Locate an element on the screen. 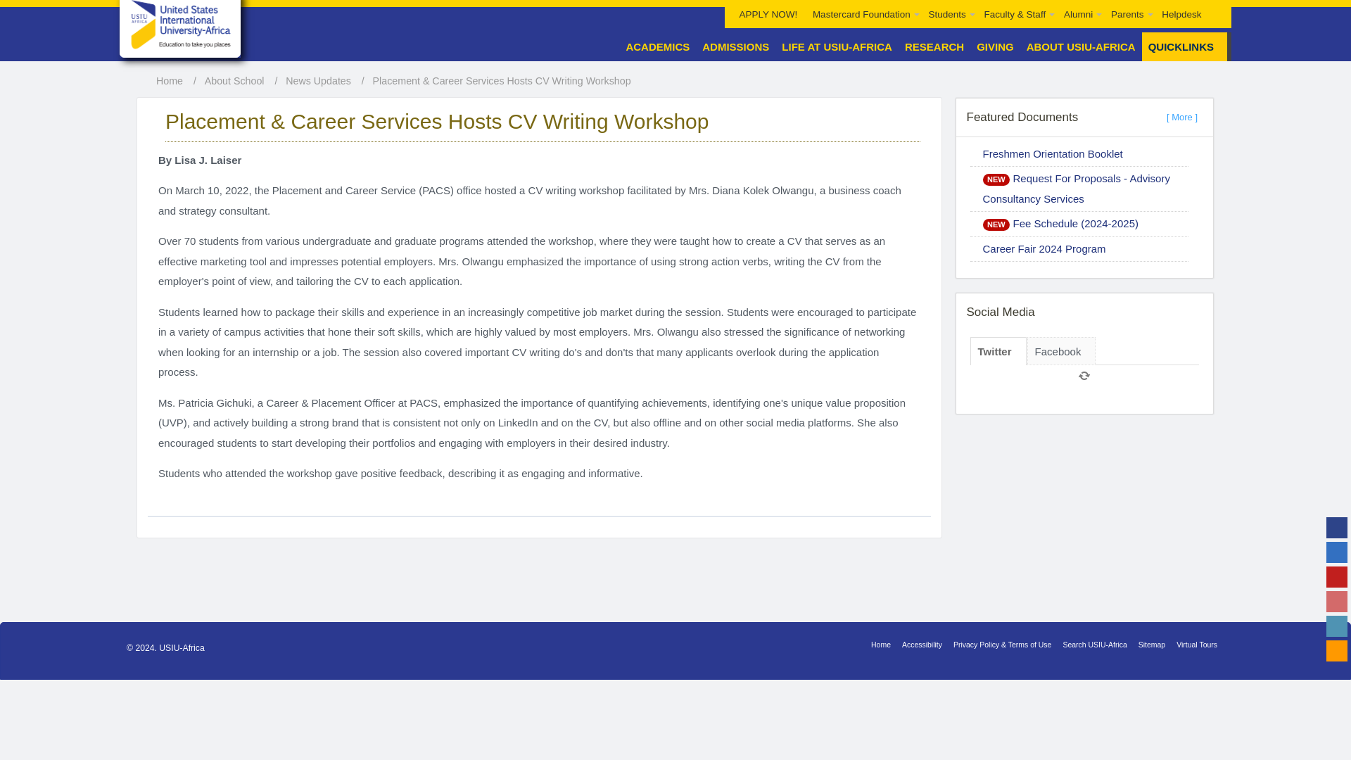 The width and height of the screenshot is (1351, 760). Students is located at coordinates (949, 14).